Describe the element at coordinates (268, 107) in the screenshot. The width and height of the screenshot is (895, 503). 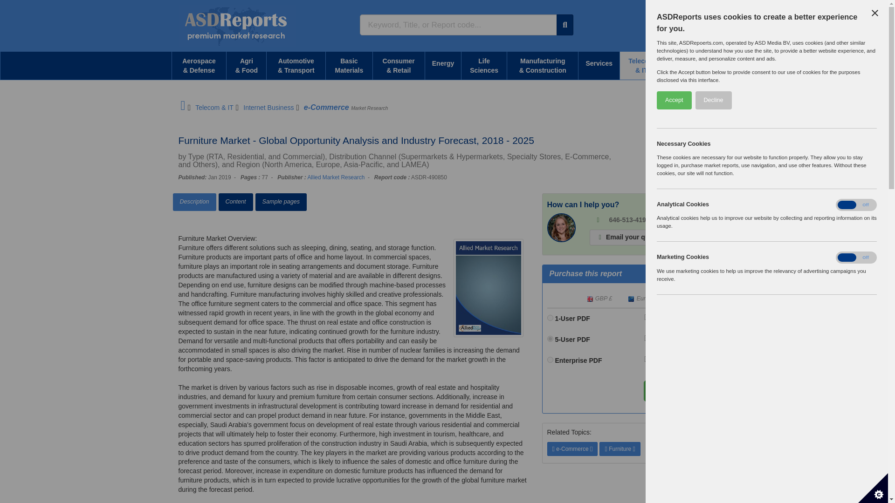
I see `Internet Business Market Research` at that location.